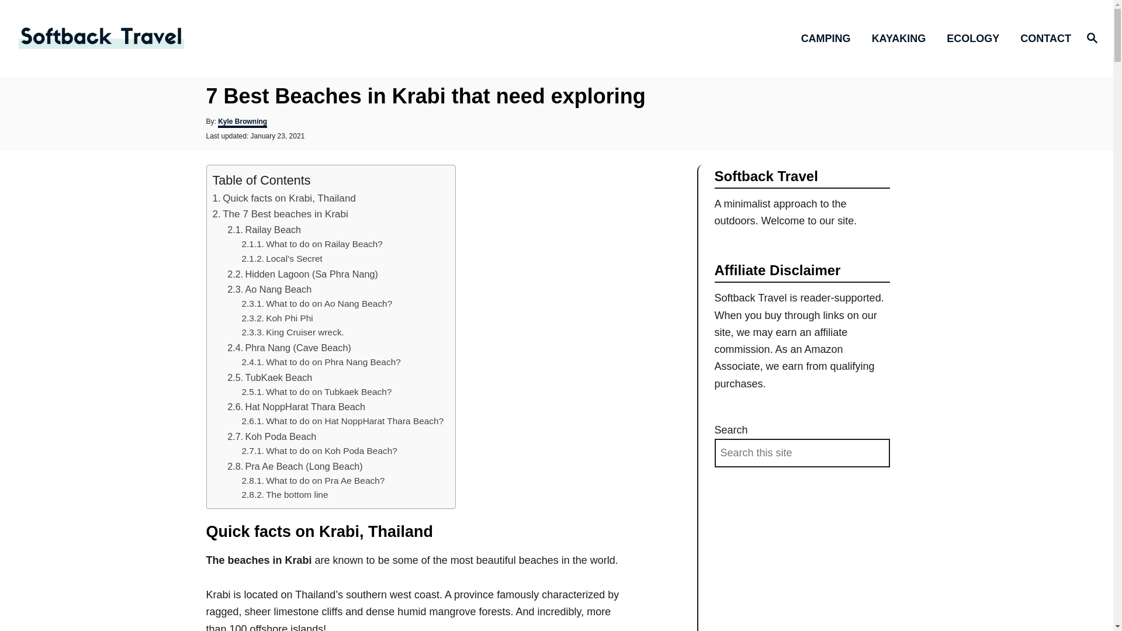  Describe the element at coordinates (328, 303) in the screenshot. I see `What to do on Ao Nang Beach?` at that location.